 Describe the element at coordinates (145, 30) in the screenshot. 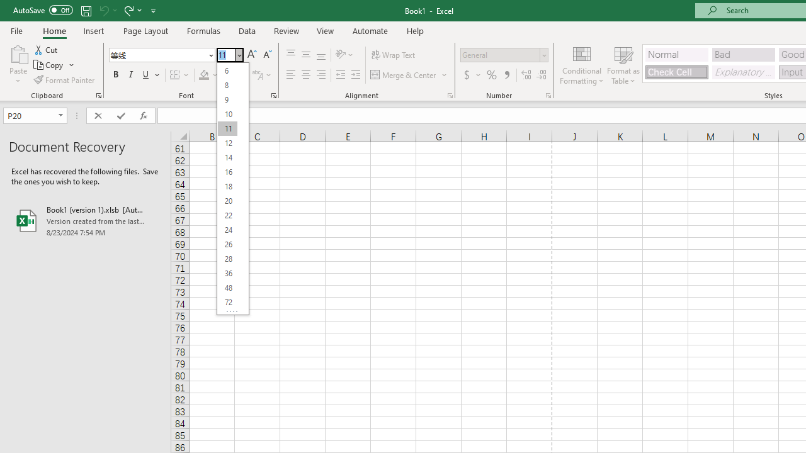

I see `Page Layout` at that location.